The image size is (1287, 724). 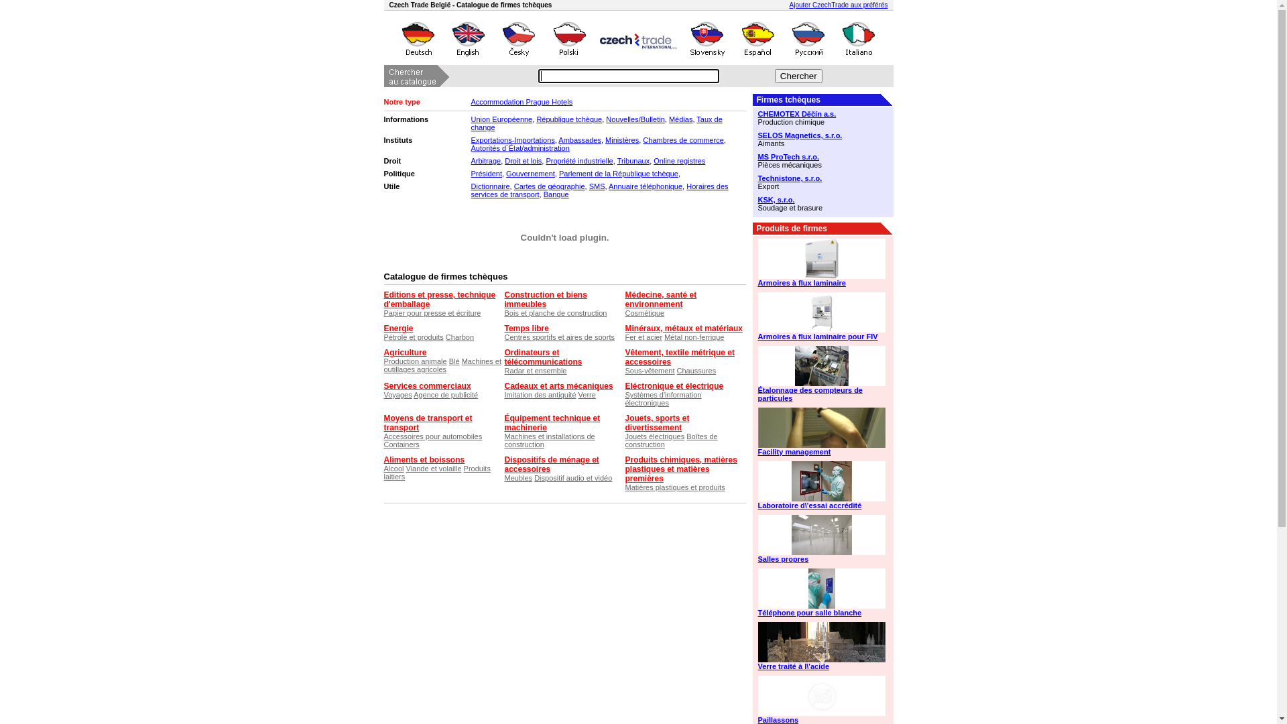 I want to click on Banque, so click(x=556, y=194).